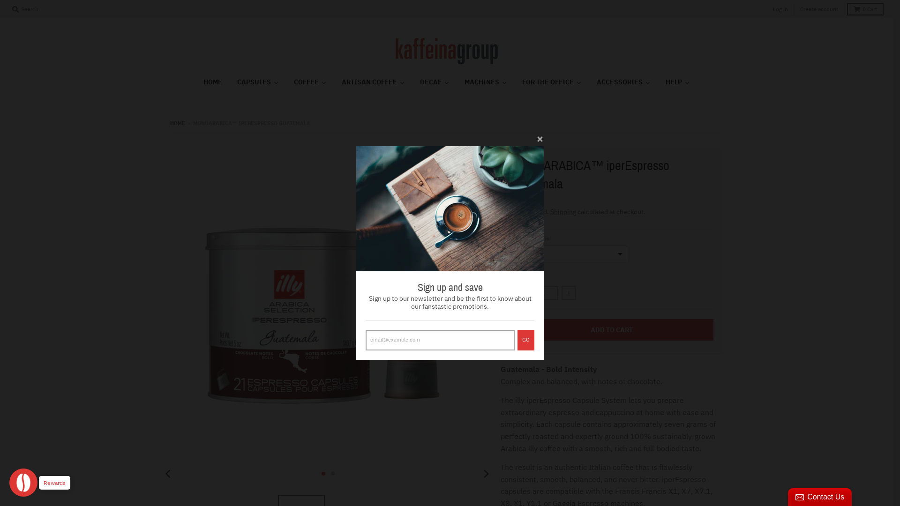 This screenshot has width=900, height=506. Describe the element at coordinates (552, 82) in the screenshot. I see `FOR THE OFFICE` at that location.